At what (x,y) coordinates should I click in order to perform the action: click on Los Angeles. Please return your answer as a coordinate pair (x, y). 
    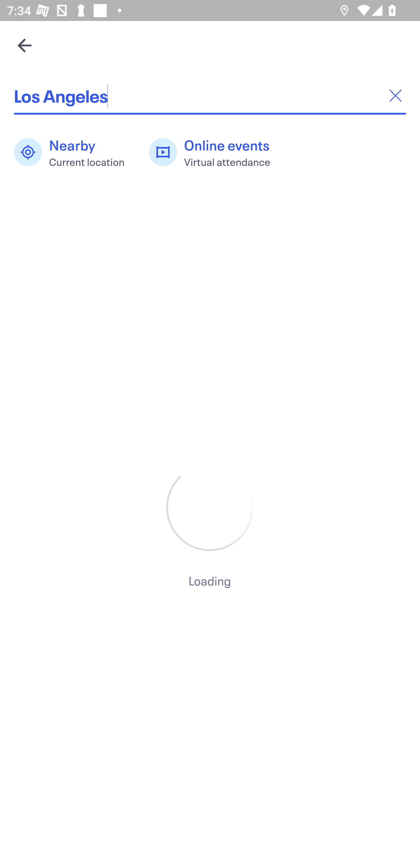
    Looking at the image, I should click on (210, 96).